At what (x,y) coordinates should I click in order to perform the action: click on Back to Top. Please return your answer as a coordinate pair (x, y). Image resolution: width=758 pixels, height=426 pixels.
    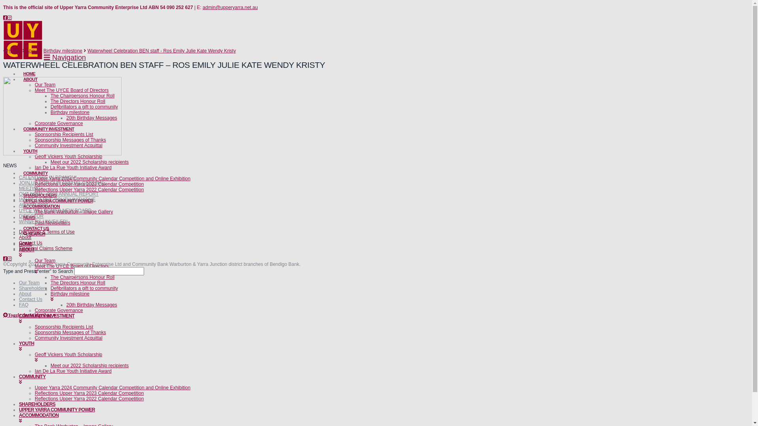
    Looking at the image, I should click on (54, 315).